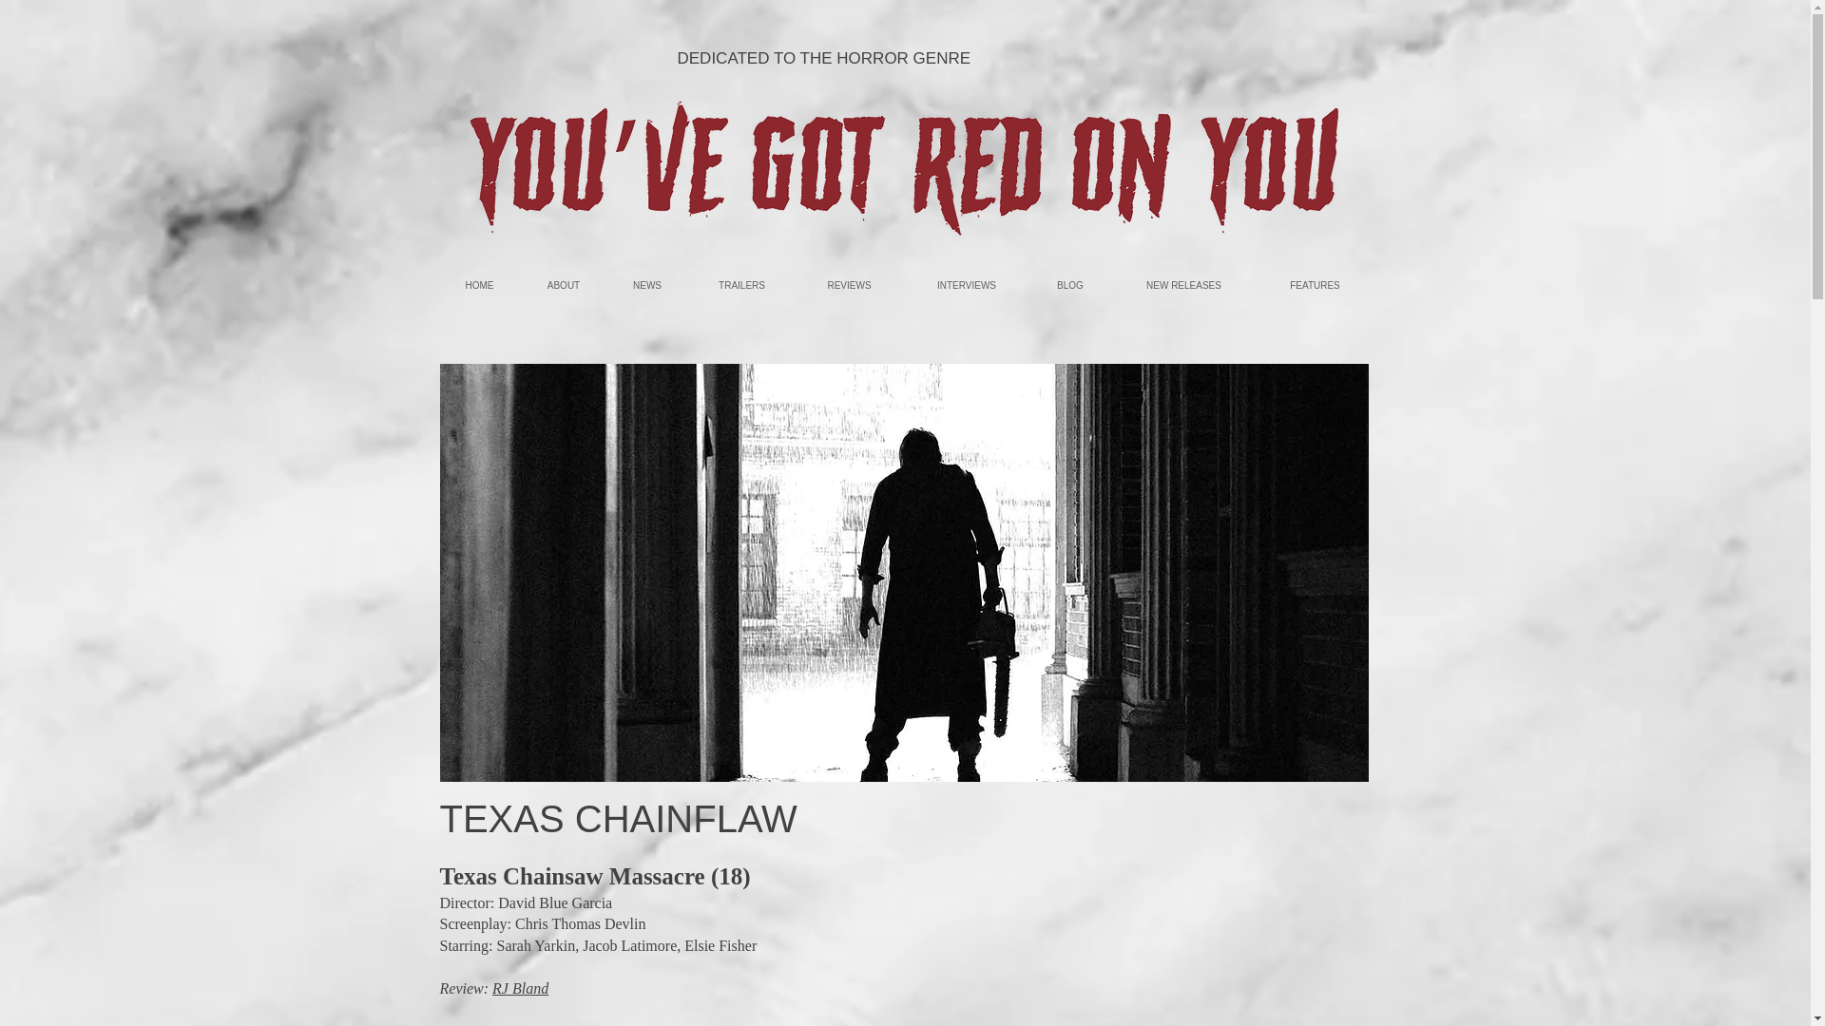 This screenshot has height=1026, width=1825. Describe the element at coordinates (479, 286) in the screenshot. I see `HOME` at that location.